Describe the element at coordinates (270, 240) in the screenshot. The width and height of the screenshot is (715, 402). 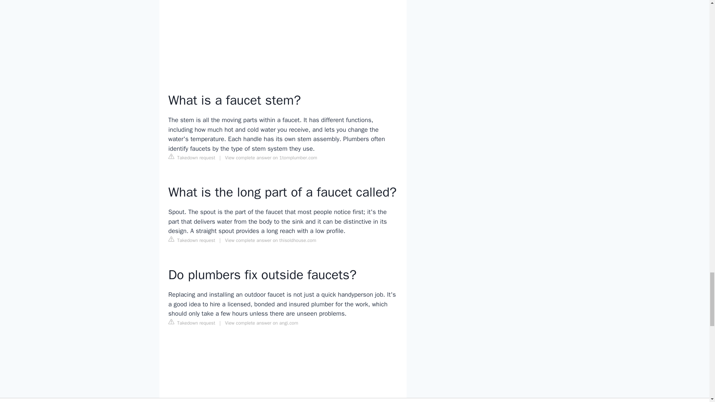
I see `View complete answer on thisoldhouse.com` at that location.